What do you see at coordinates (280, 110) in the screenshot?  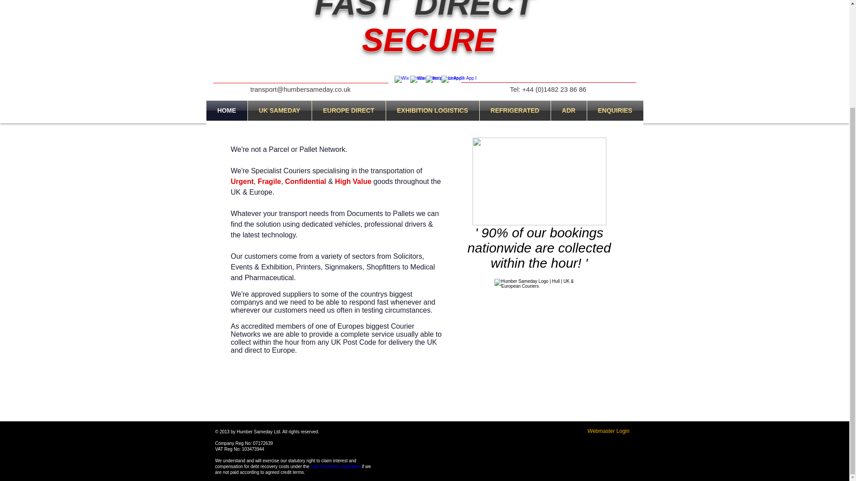 I see `UK SAMEDAY` at bounding box center [280, 110].